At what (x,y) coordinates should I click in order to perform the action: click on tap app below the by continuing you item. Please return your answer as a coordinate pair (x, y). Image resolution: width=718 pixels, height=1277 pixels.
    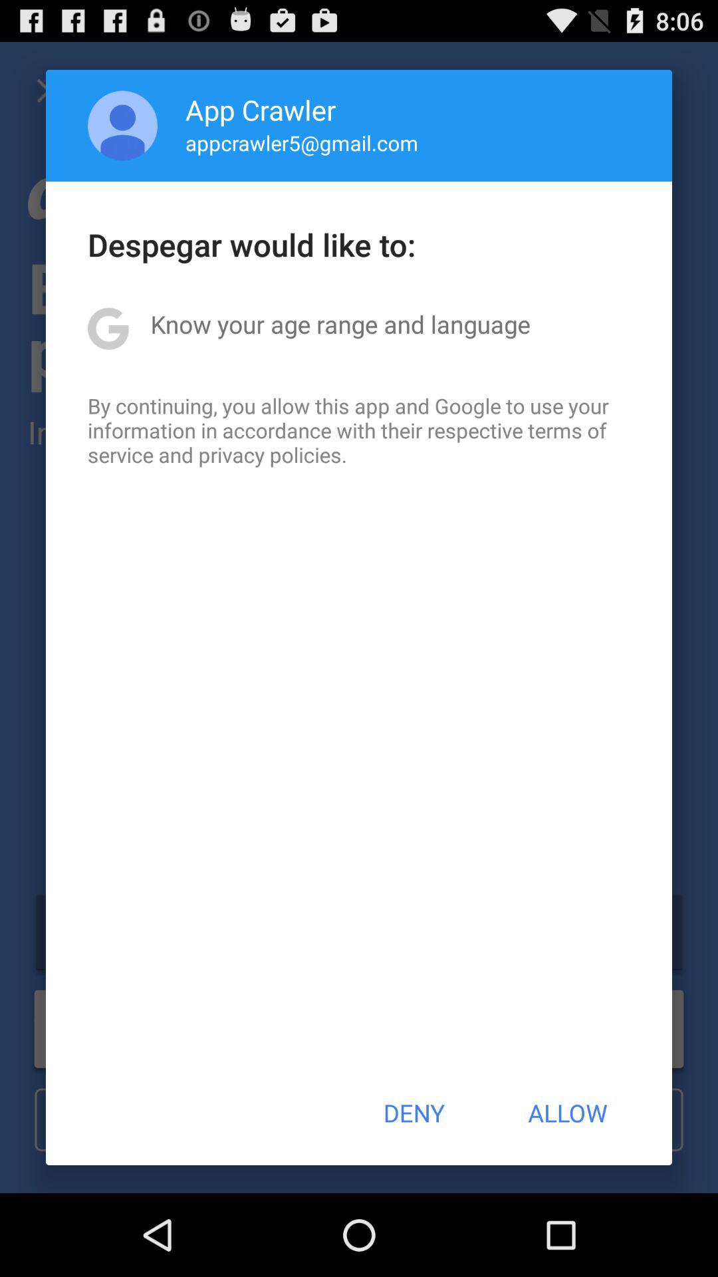
    Looking at the image, I should click on (414, 1113).